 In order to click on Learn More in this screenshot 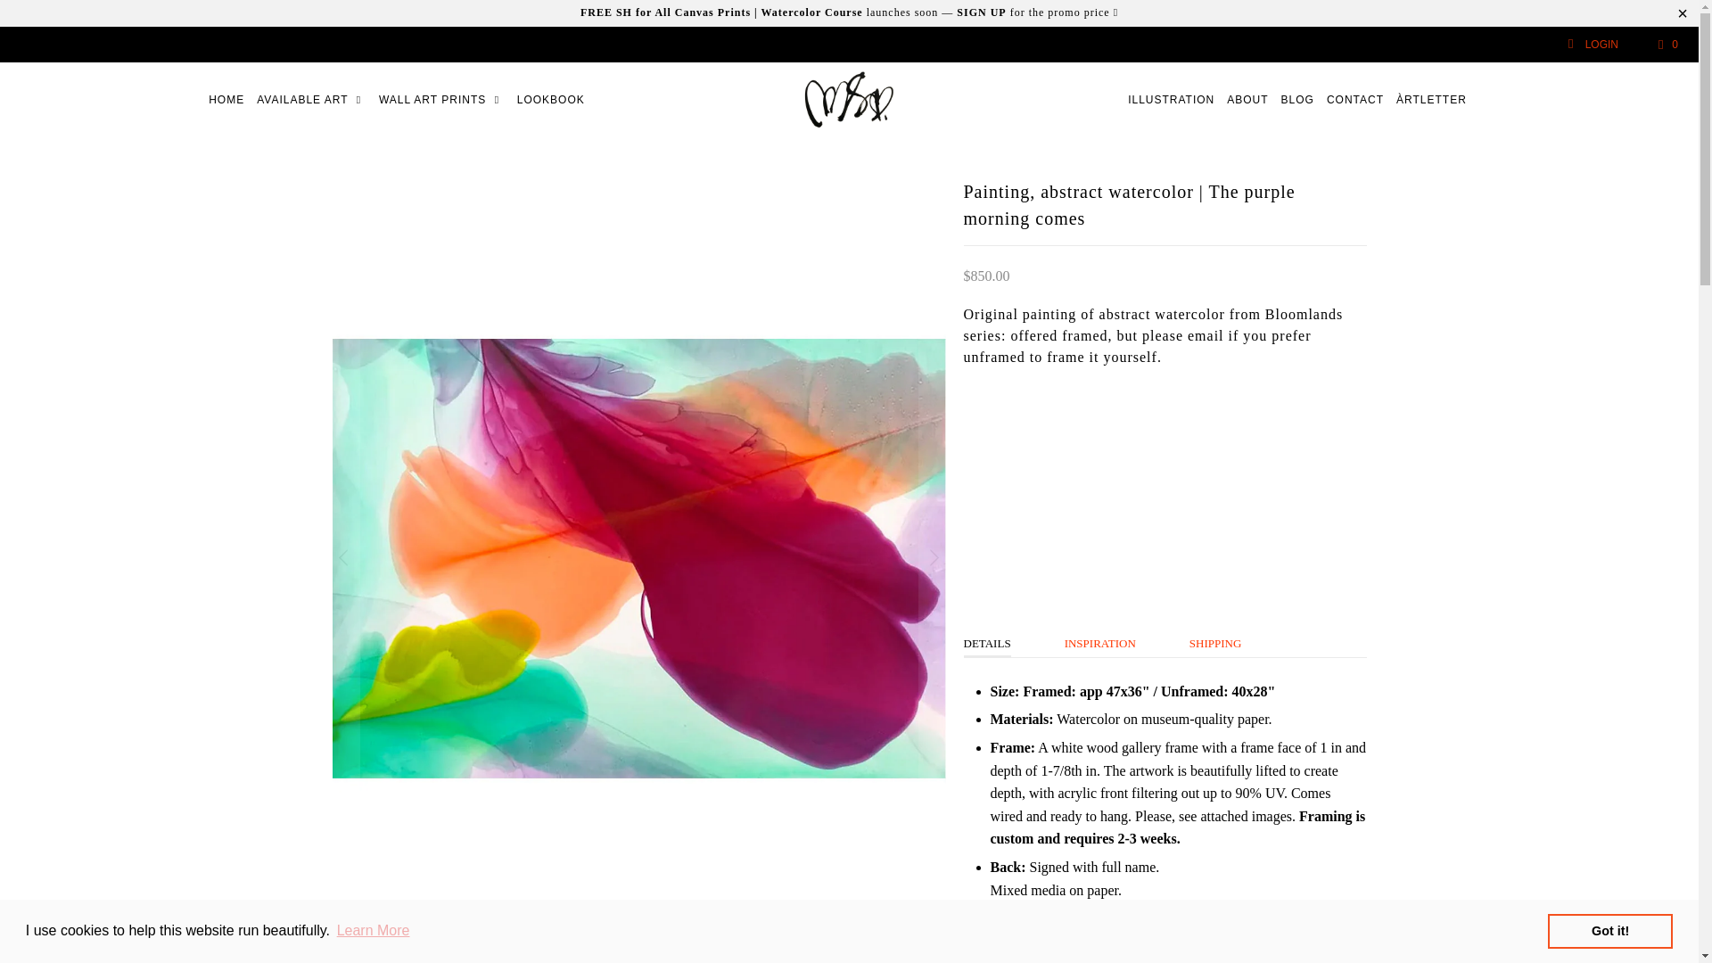, I will do `click(373, 931)`.